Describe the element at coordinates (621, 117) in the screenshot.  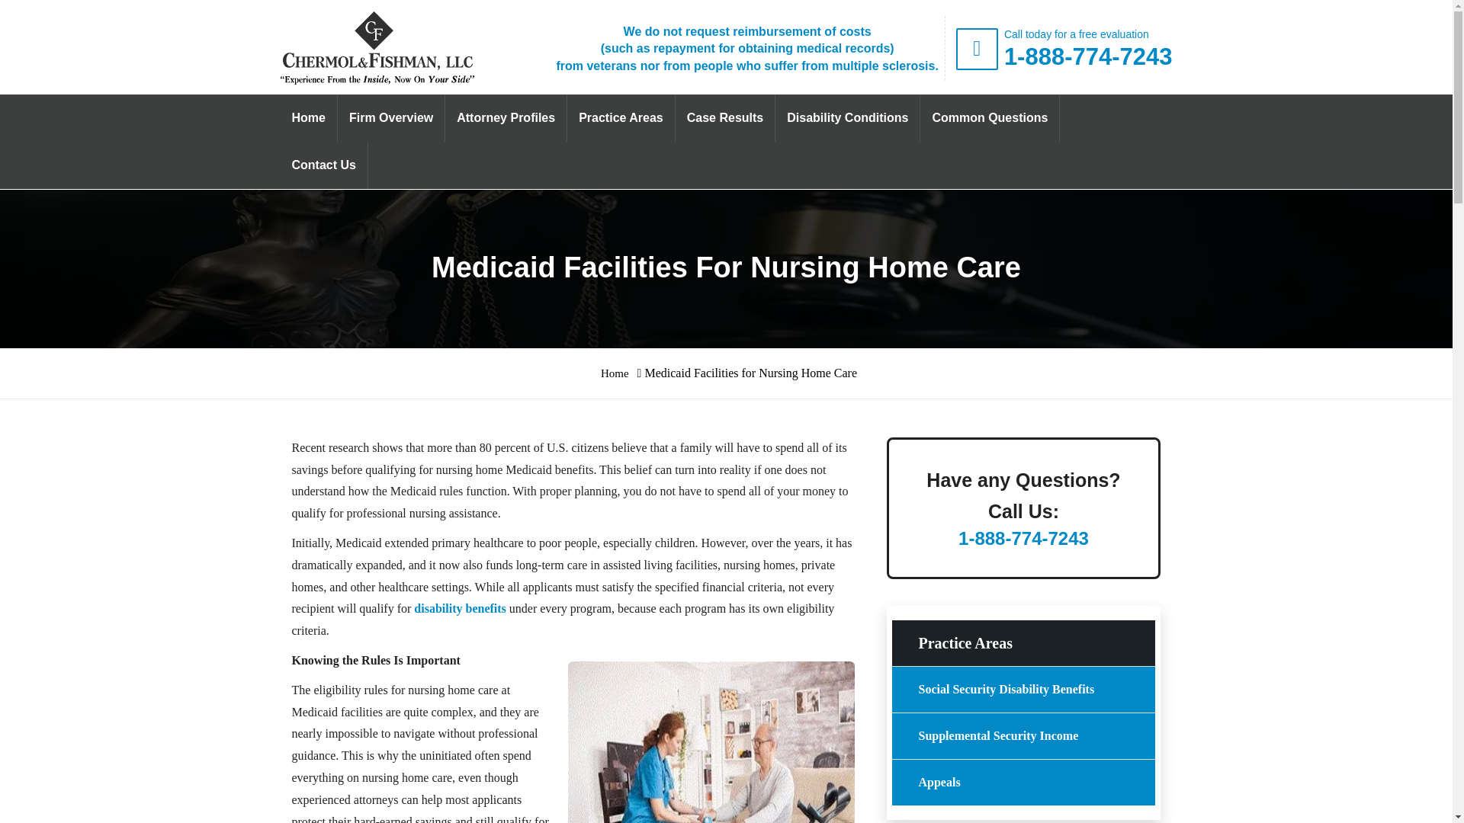
I see `Practice Areas` at that location.